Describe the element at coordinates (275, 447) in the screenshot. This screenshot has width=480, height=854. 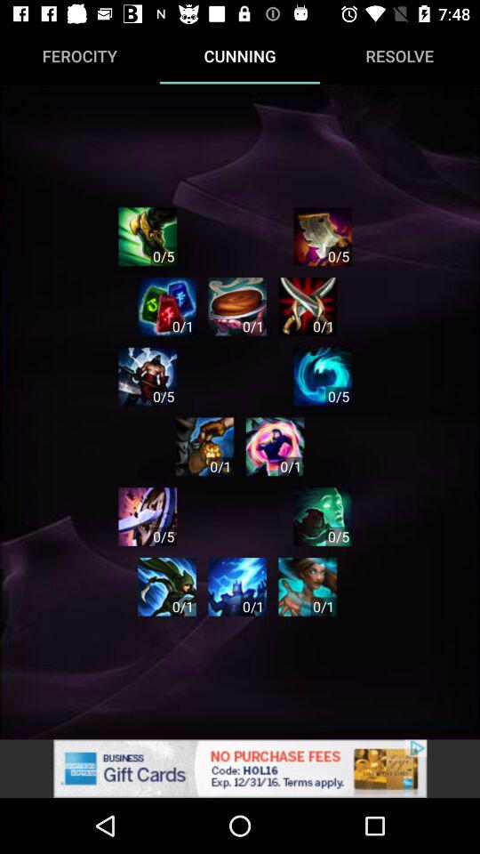
I see `click to cunning characters` at that location.